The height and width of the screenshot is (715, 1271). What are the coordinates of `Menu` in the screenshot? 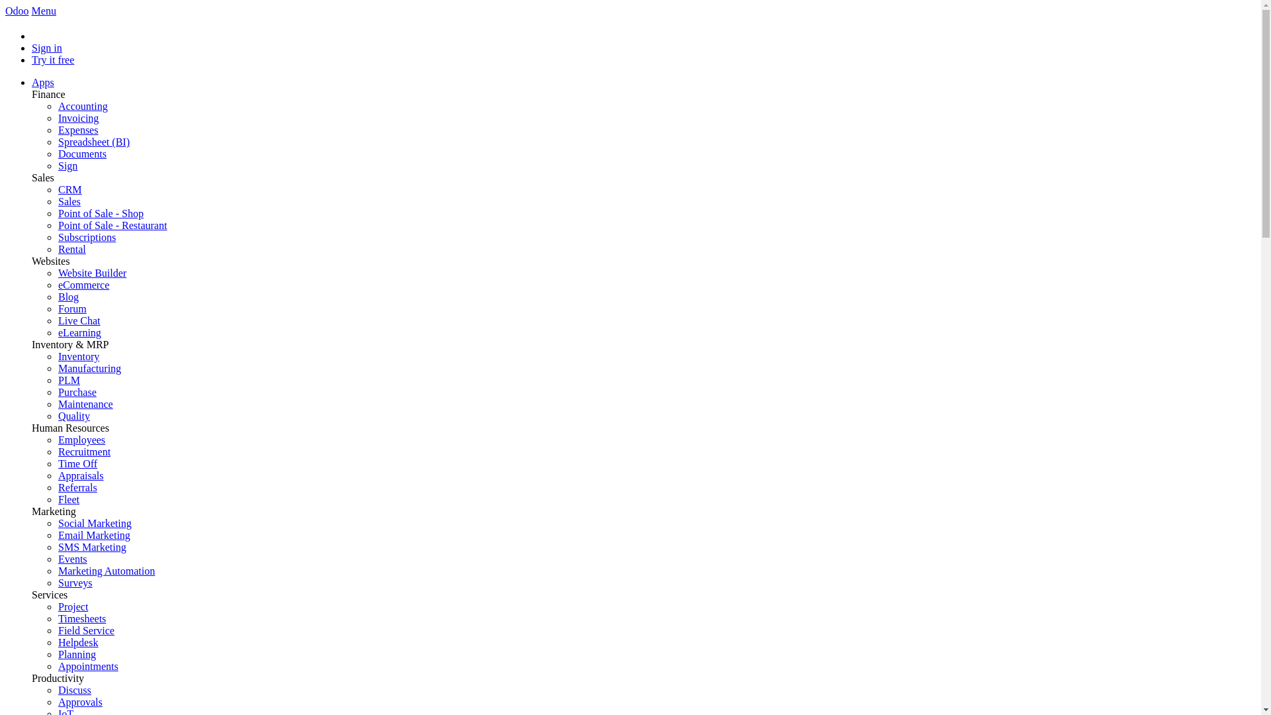 It's located at (44, 11).